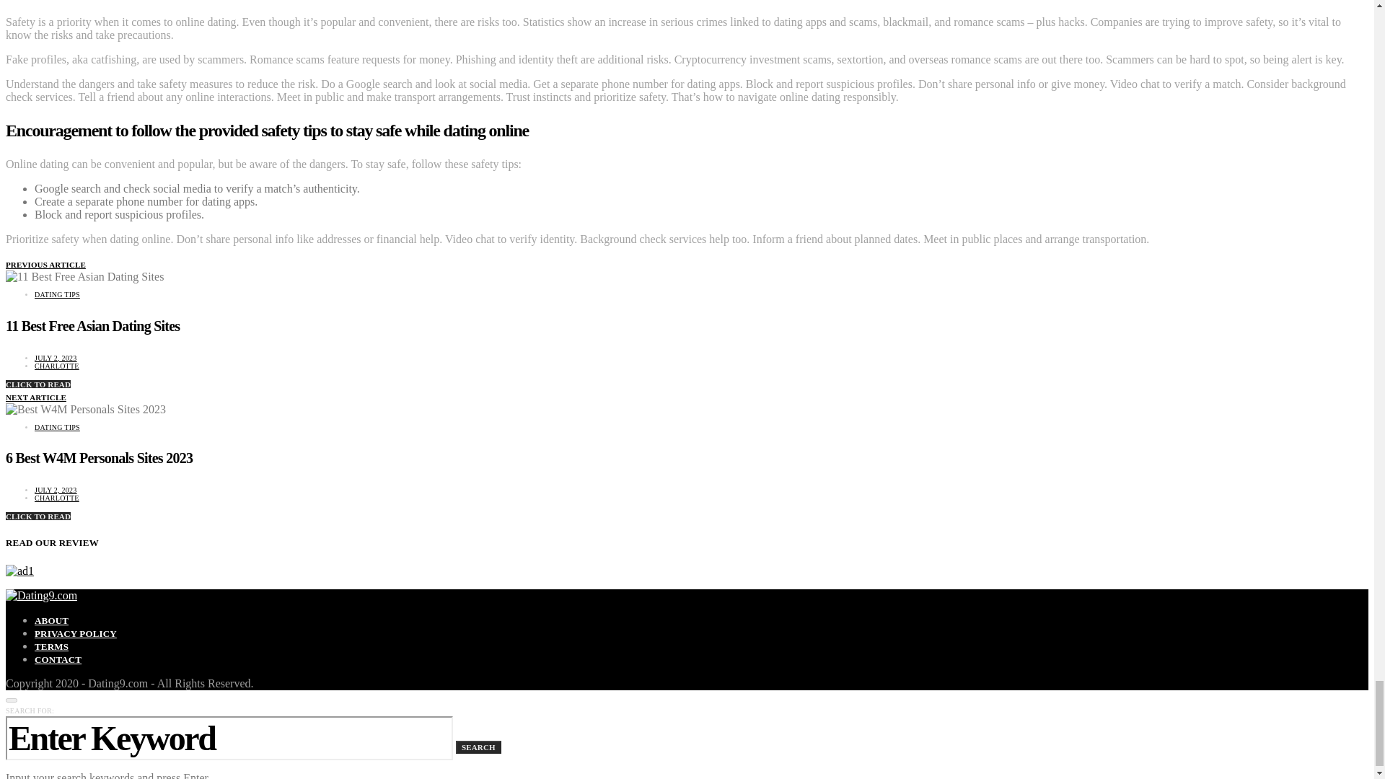 The image size is (1385, 779). I want to click on DATING TIPS, so click(58, 427).